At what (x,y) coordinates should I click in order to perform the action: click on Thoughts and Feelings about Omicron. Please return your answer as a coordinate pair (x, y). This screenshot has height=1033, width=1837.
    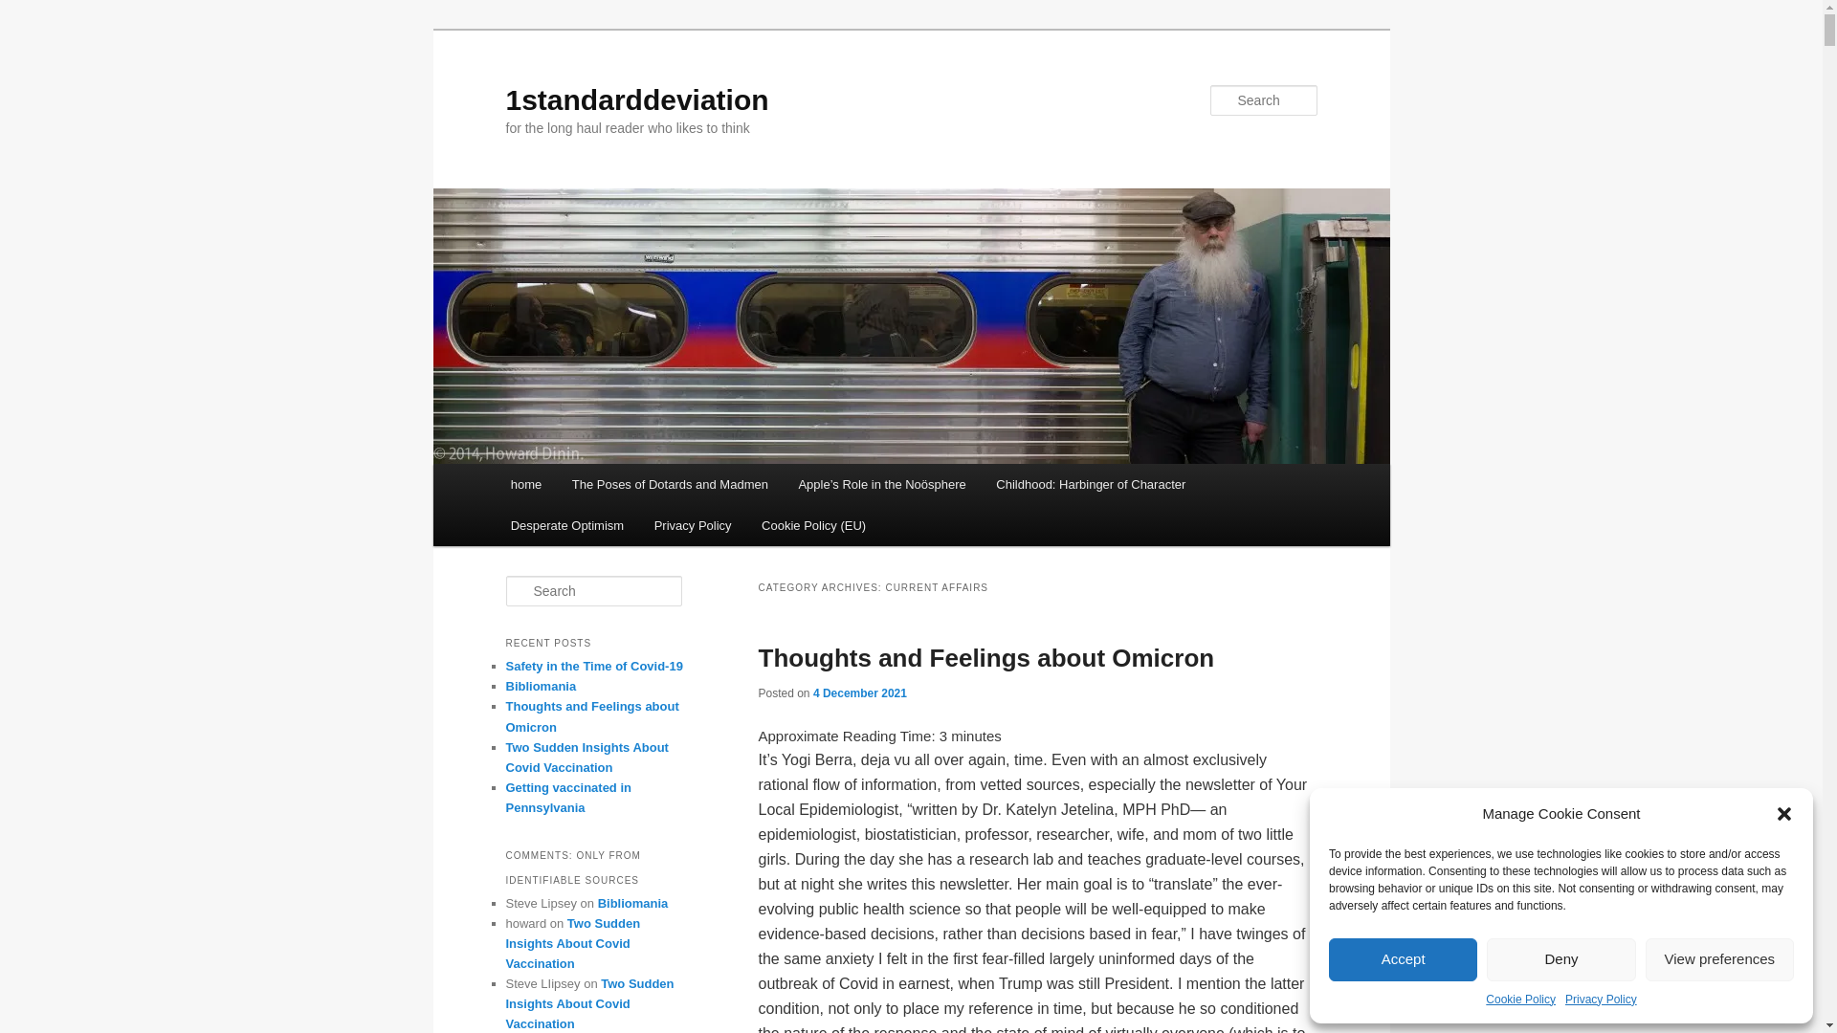
    Looking at the image, I should click on (591, 716).